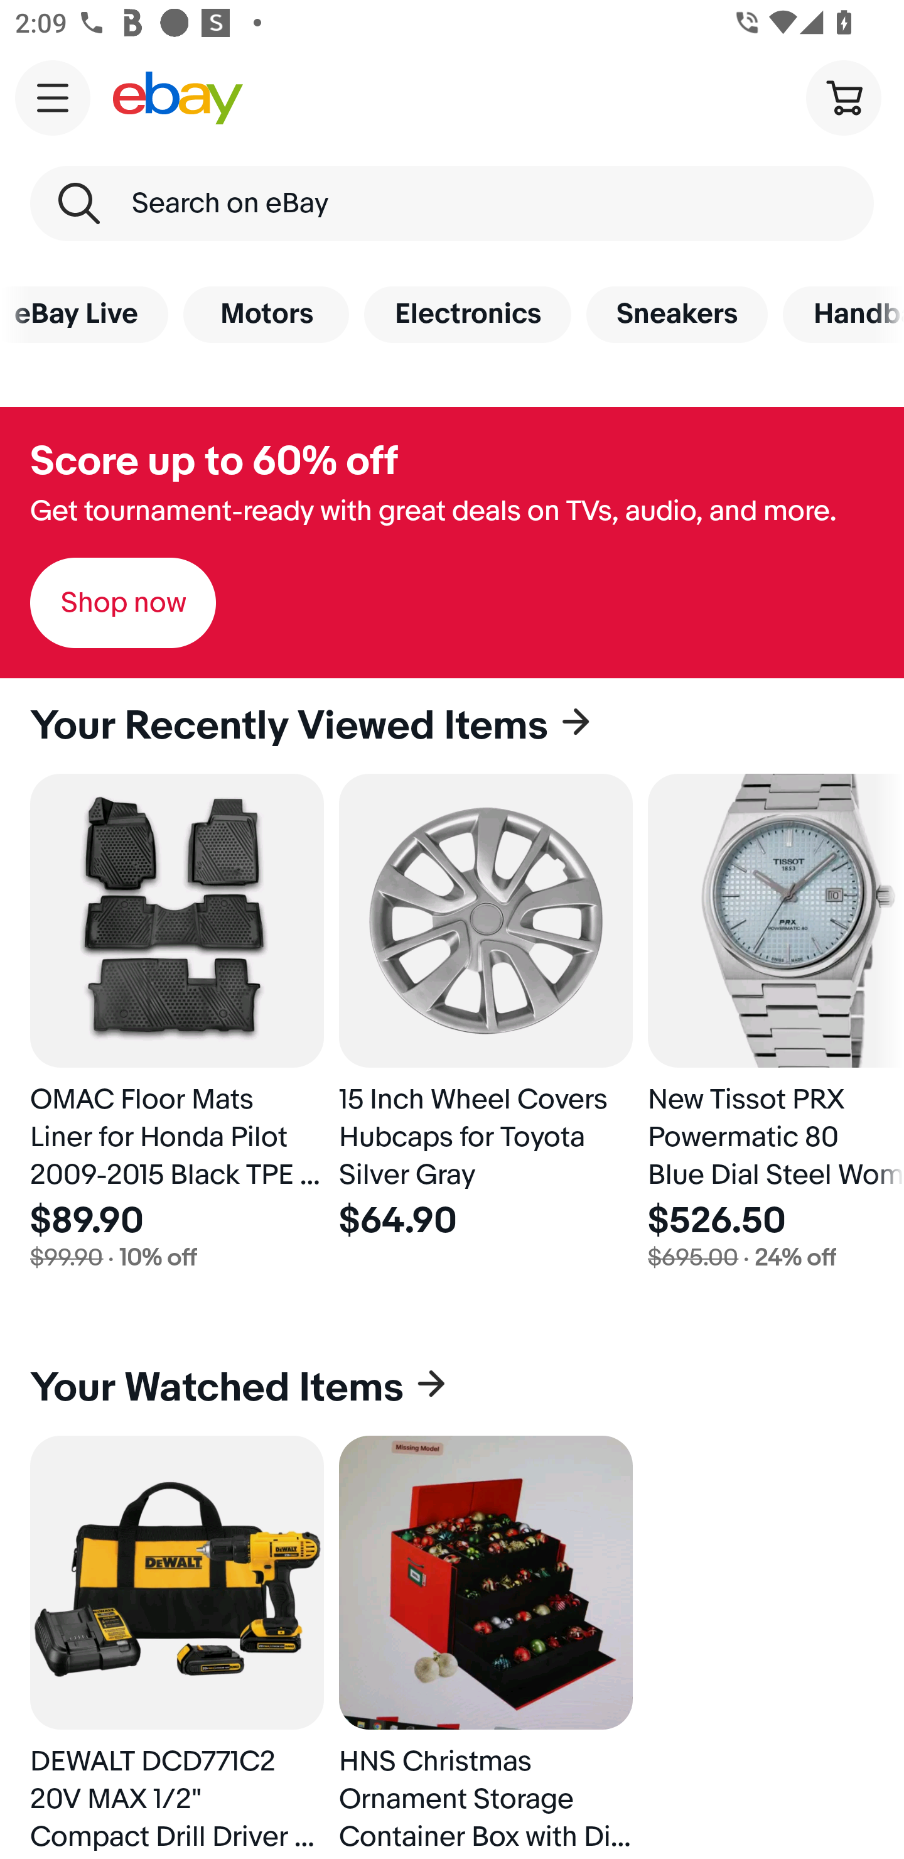  What do you see at coordinates (53, 97) in the screenshot?
I see `Main navigation, open` at bounding box center [53, 97].